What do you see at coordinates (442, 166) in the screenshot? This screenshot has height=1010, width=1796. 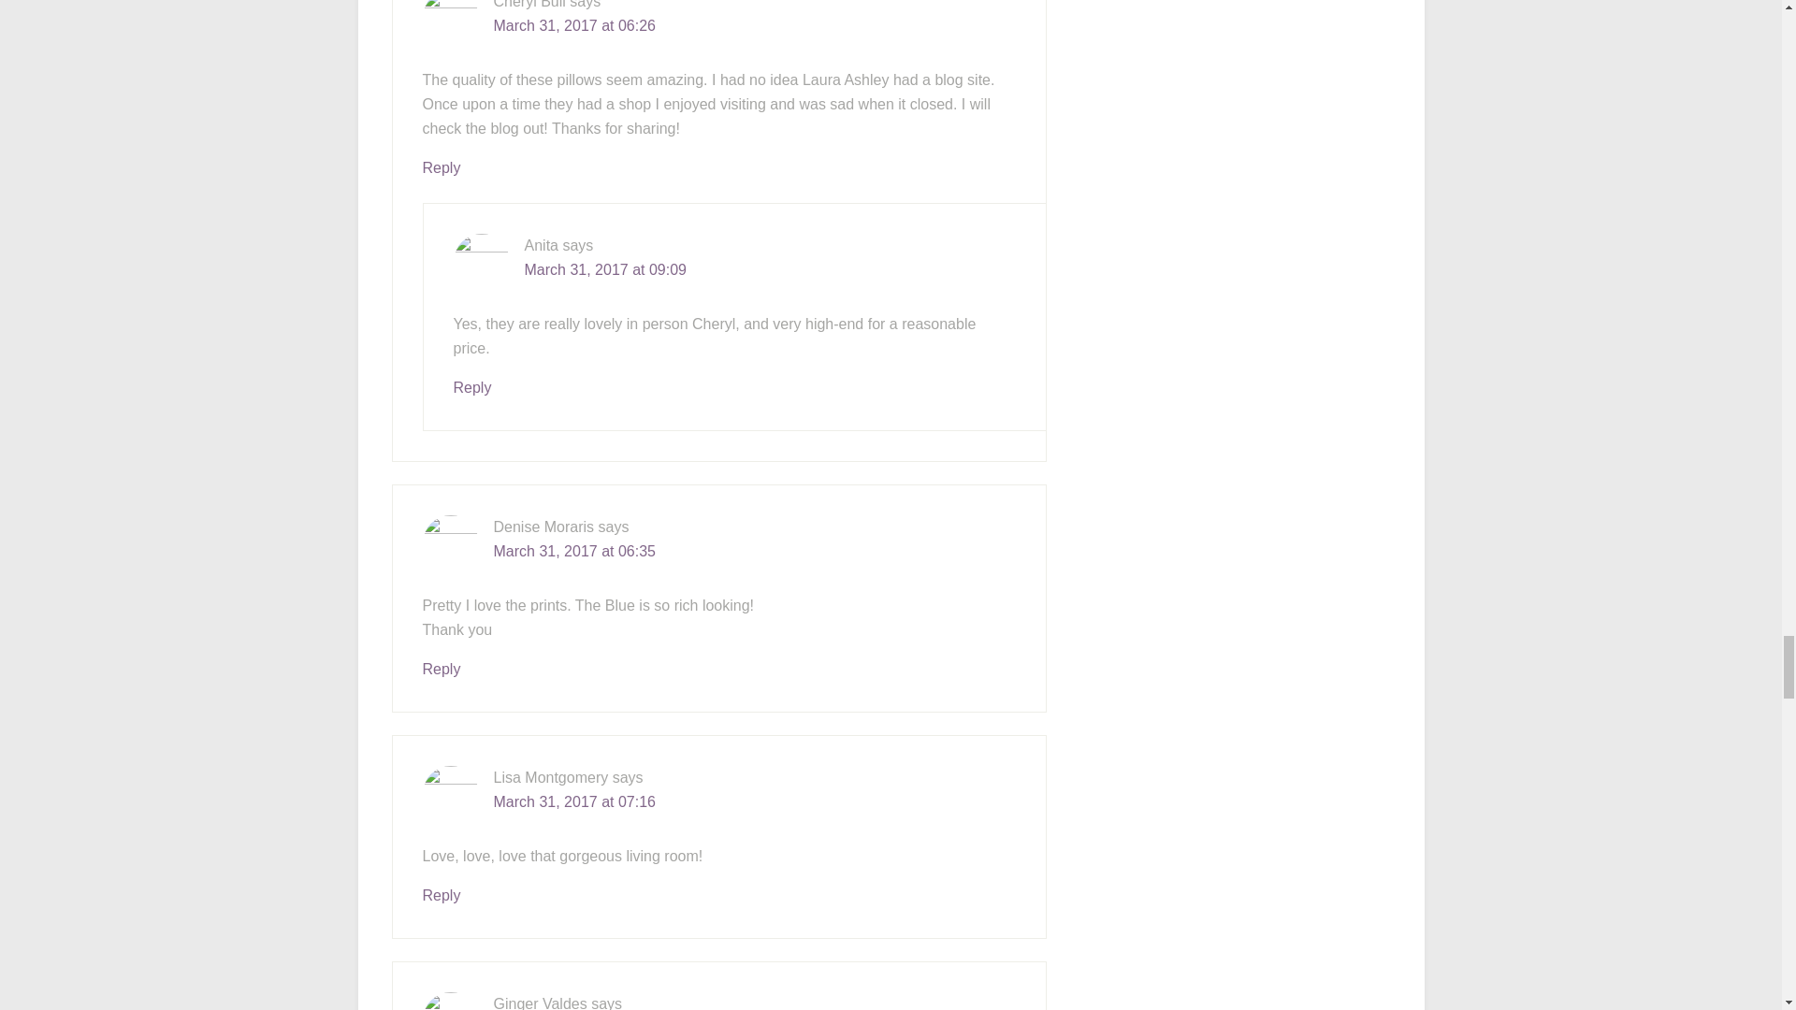 I see `Reply` at bounding box center [442, 166].